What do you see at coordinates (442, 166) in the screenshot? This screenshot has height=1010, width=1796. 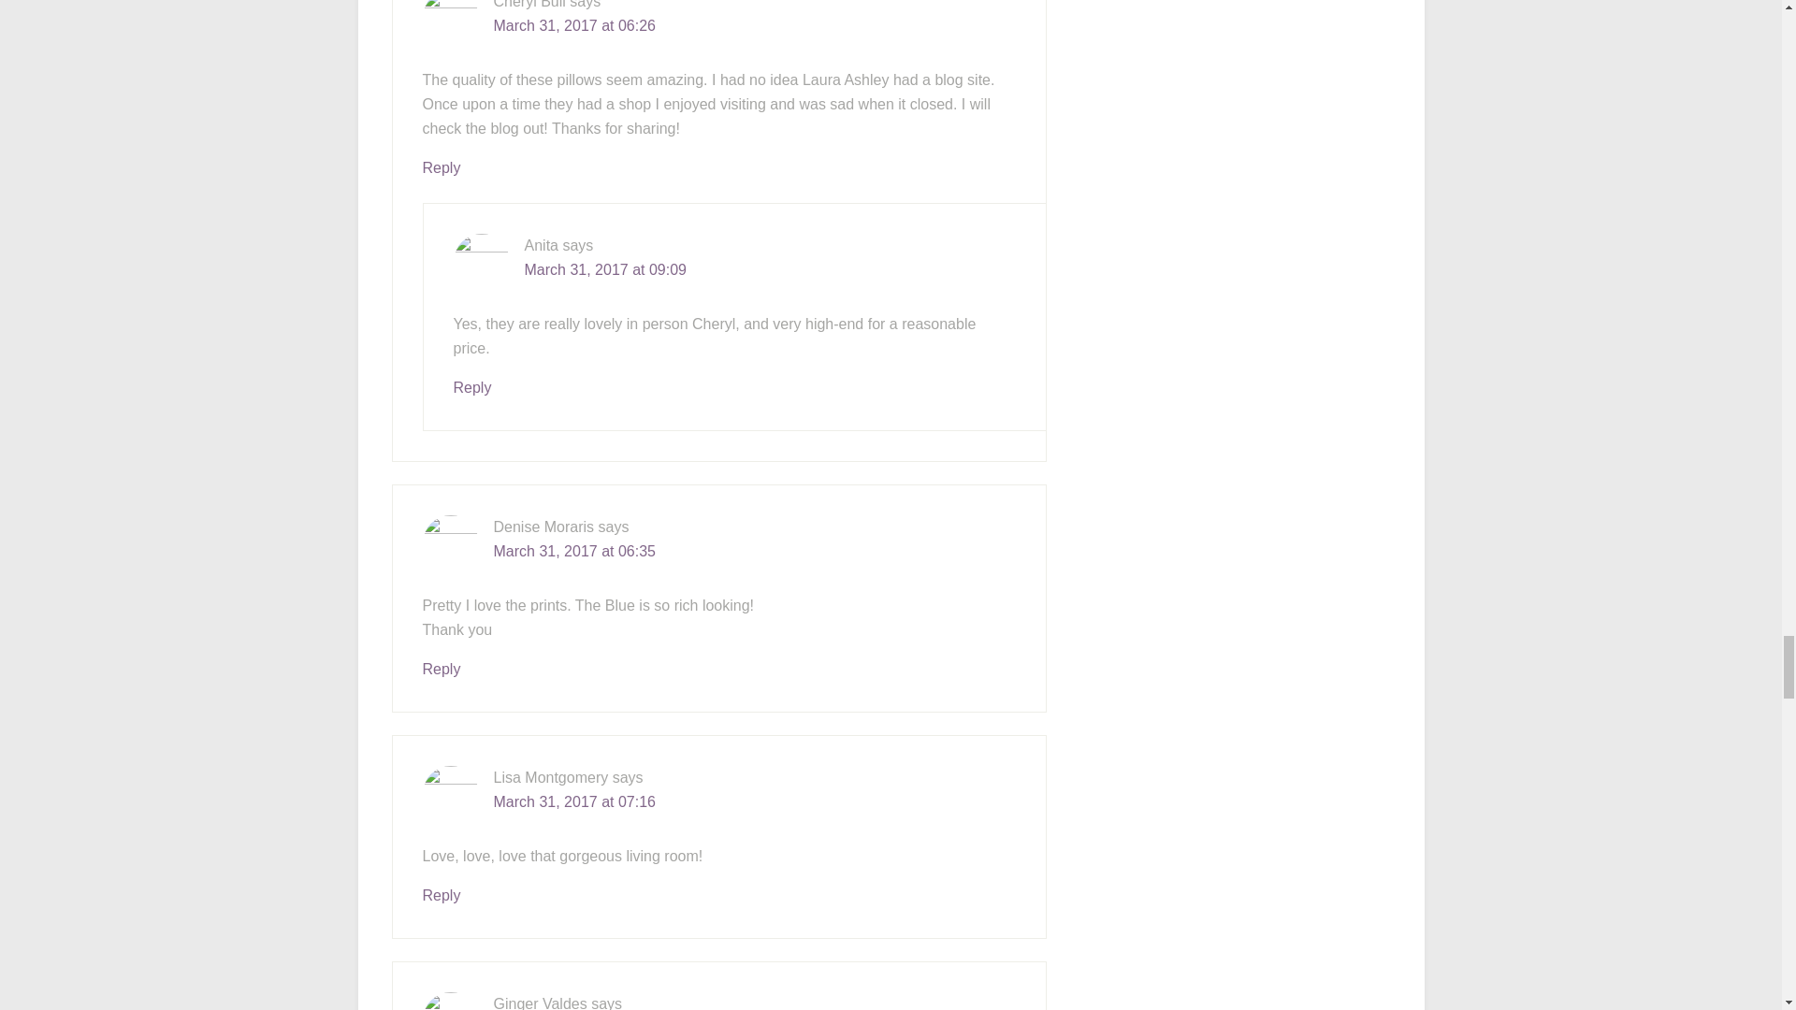 I see `Reply` at bounding box center [442, 166].